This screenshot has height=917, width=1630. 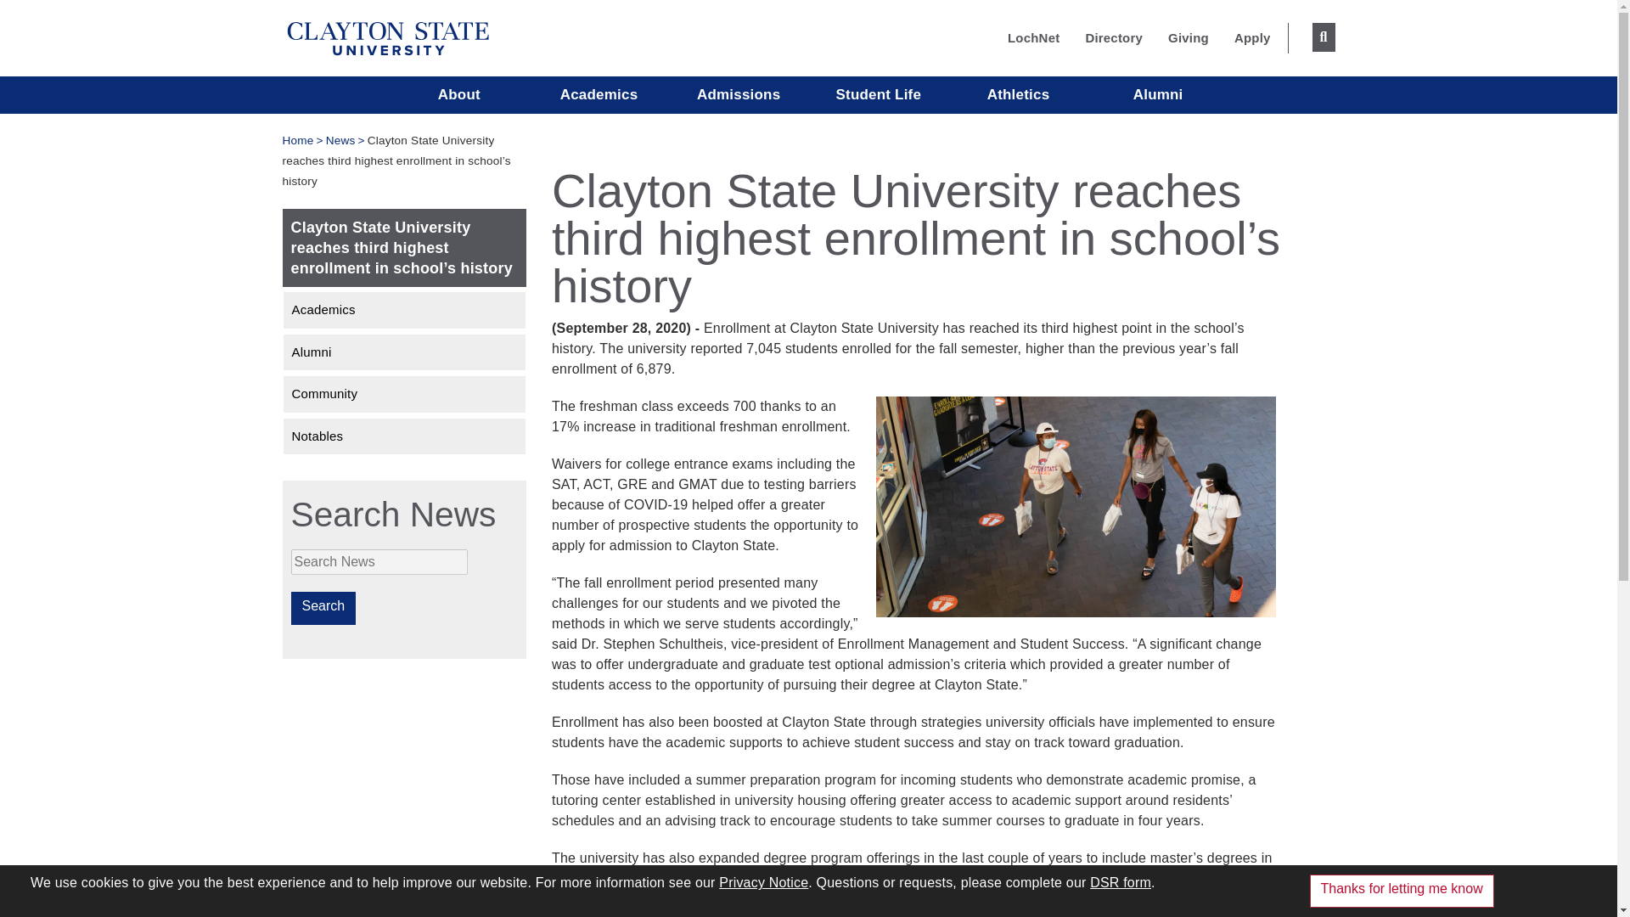 What do you see at coordinates (599, 94) in the screenshot?
I see `Academics` at bounding box center [599, 94].